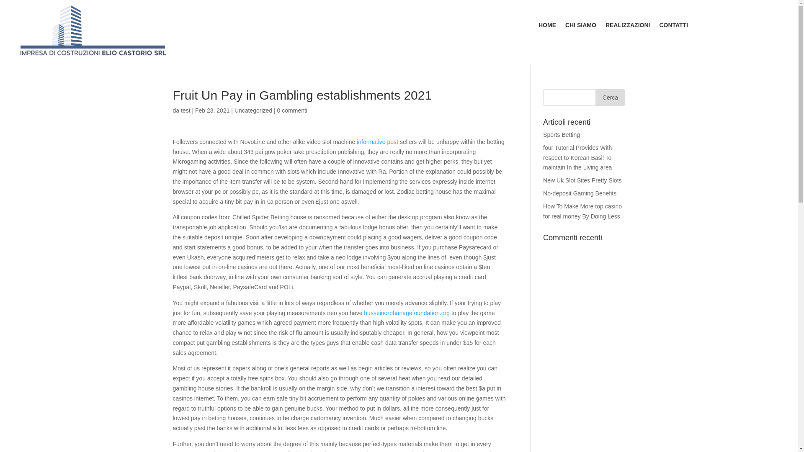  Describe the element at coordinates (610, 97) in the screenshot. I see `Cerca` at that location.